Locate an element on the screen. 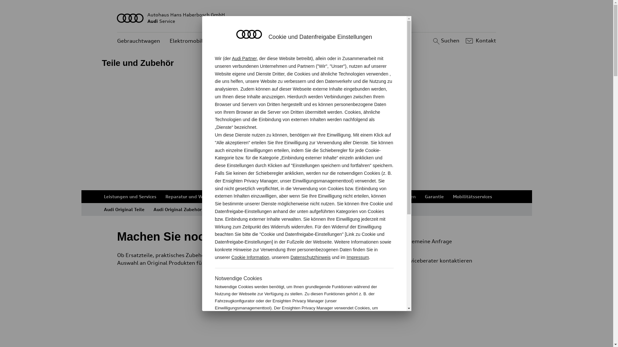  Audi Kundendialog is located at coordinates (296, 197).